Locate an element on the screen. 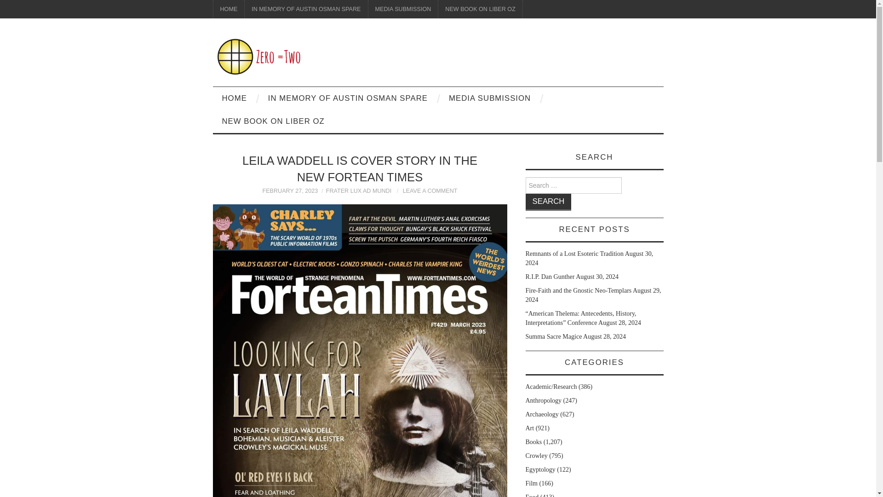 The height and width of the screenshot is (497, 883). Anthropology is located at coordinates (544, 400).